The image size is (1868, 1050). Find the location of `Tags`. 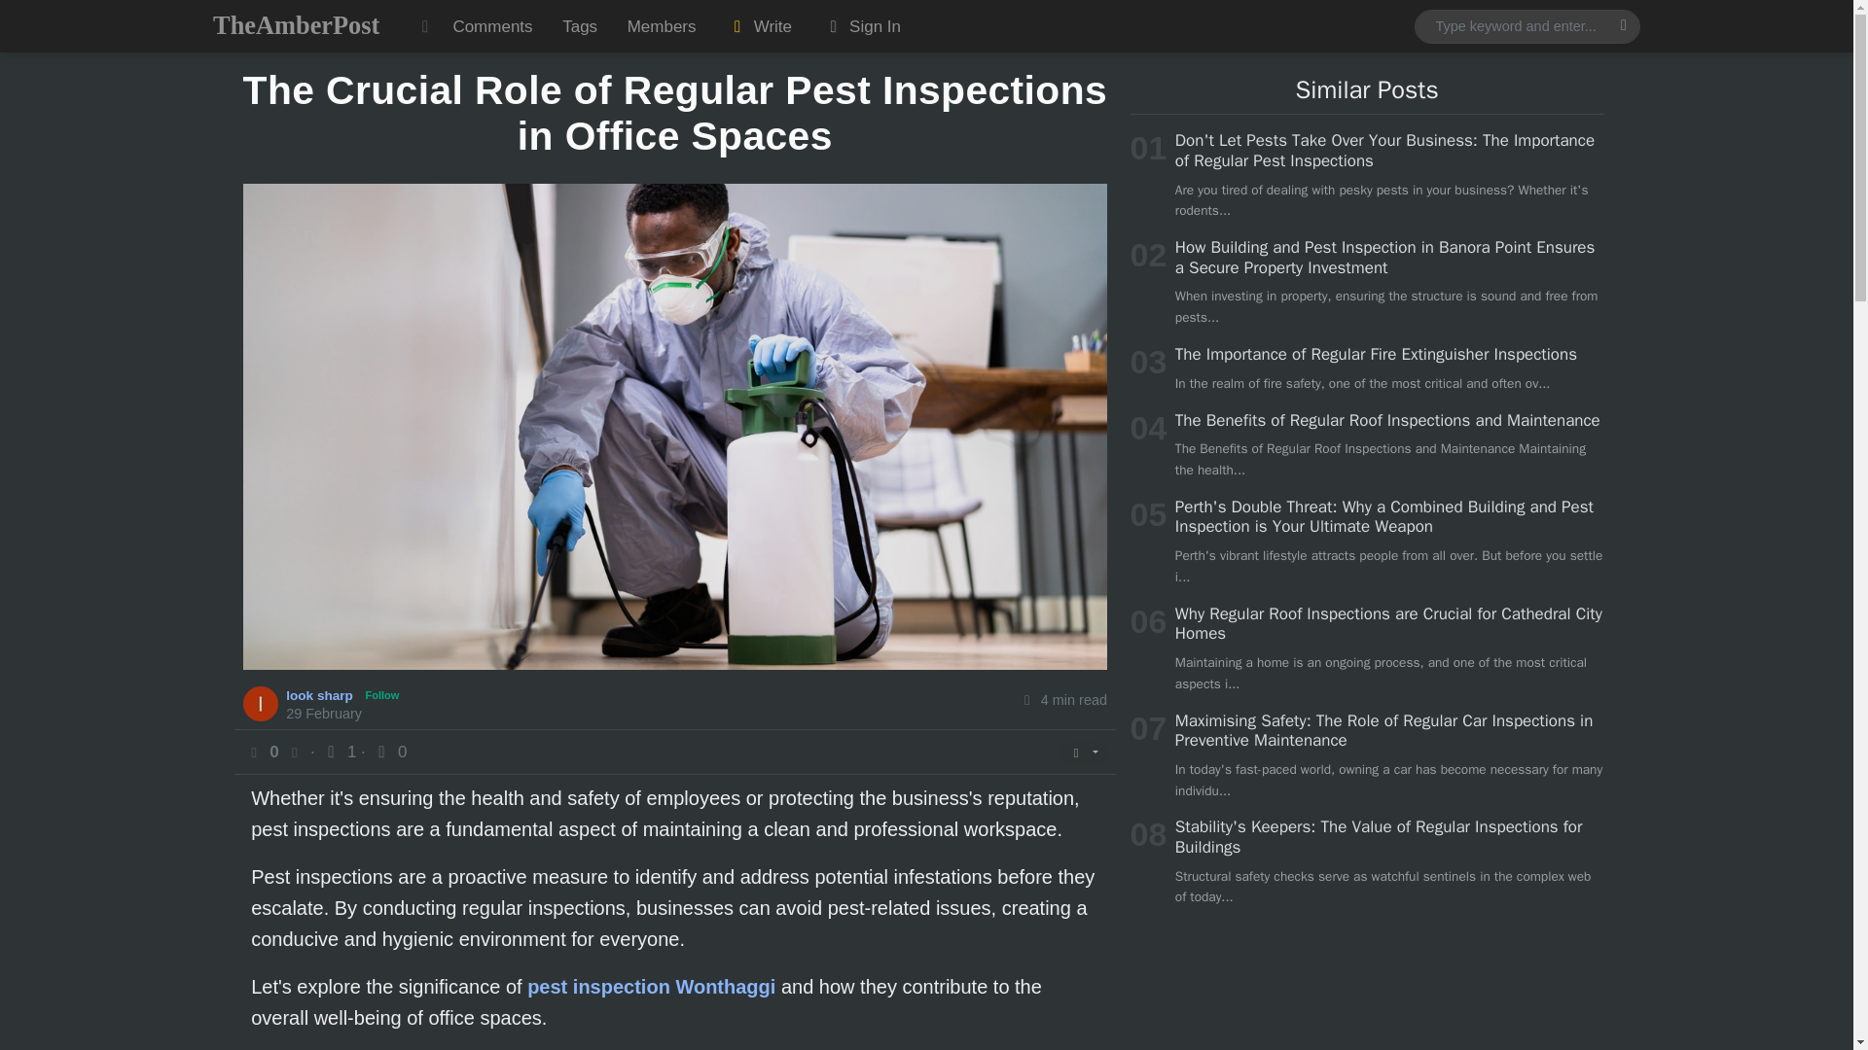

Tags is located at coordinates (580, 26).